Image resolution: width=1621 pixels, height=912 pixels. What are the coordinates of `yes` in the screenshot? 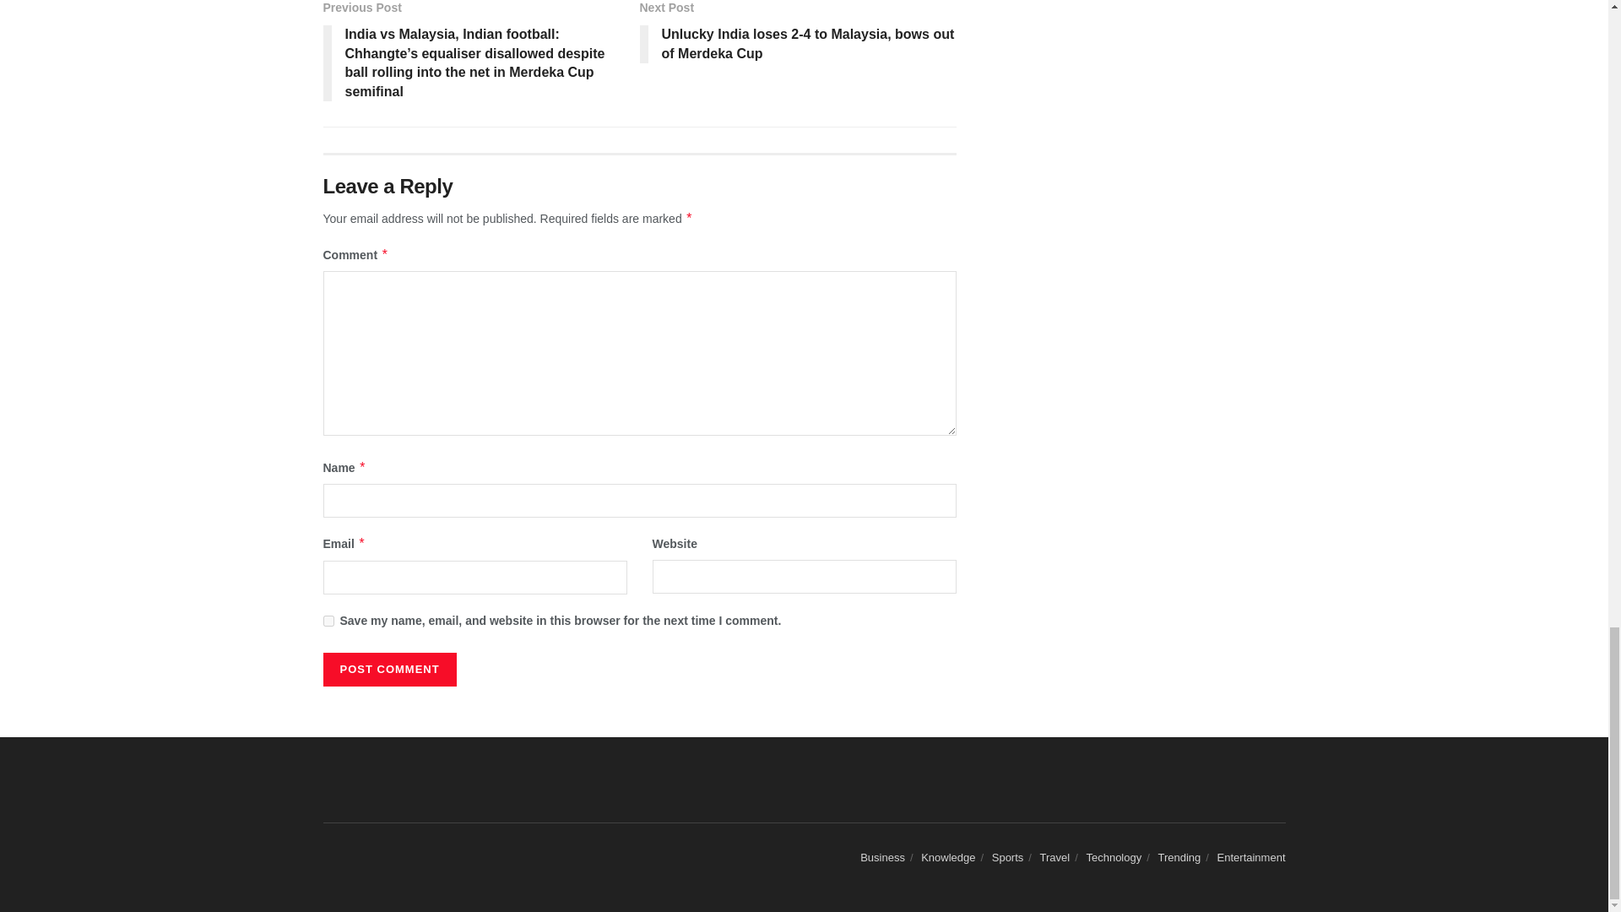 It's located at (328, 621).